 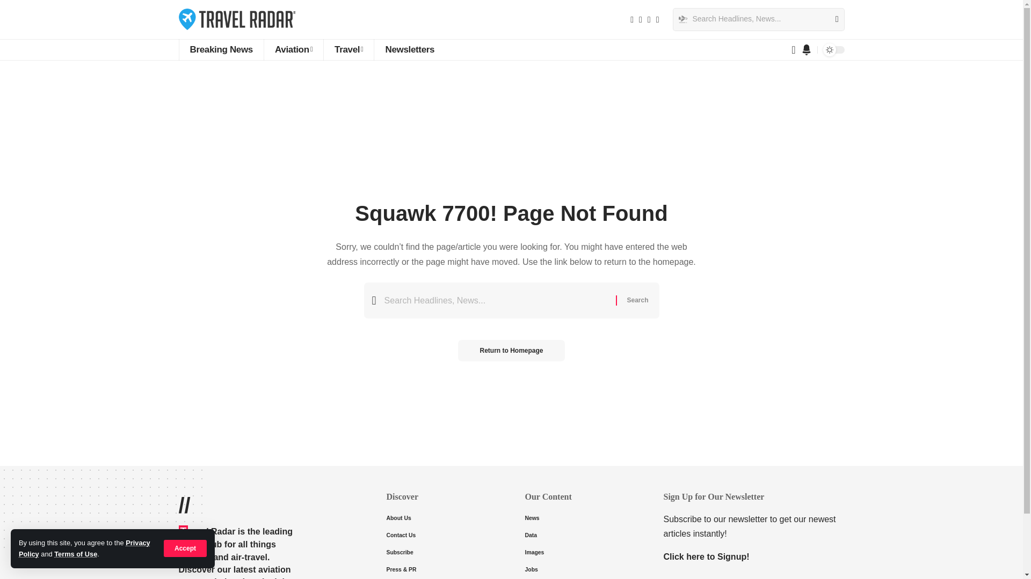 I want to click on Search, so click(x=832, y=19).